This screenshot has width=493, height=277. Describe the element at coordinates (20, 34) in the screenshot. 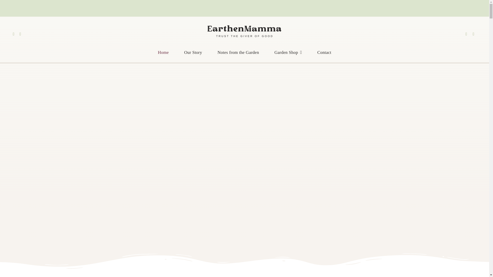

I see `Instagram` at that location.